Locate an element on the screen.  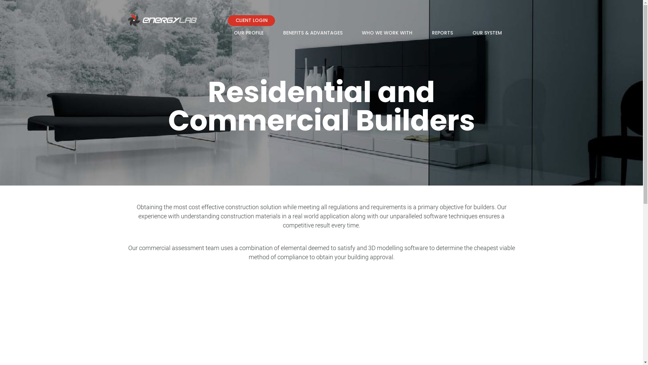
OUR PROFILE is located at coordinates (249, 33).